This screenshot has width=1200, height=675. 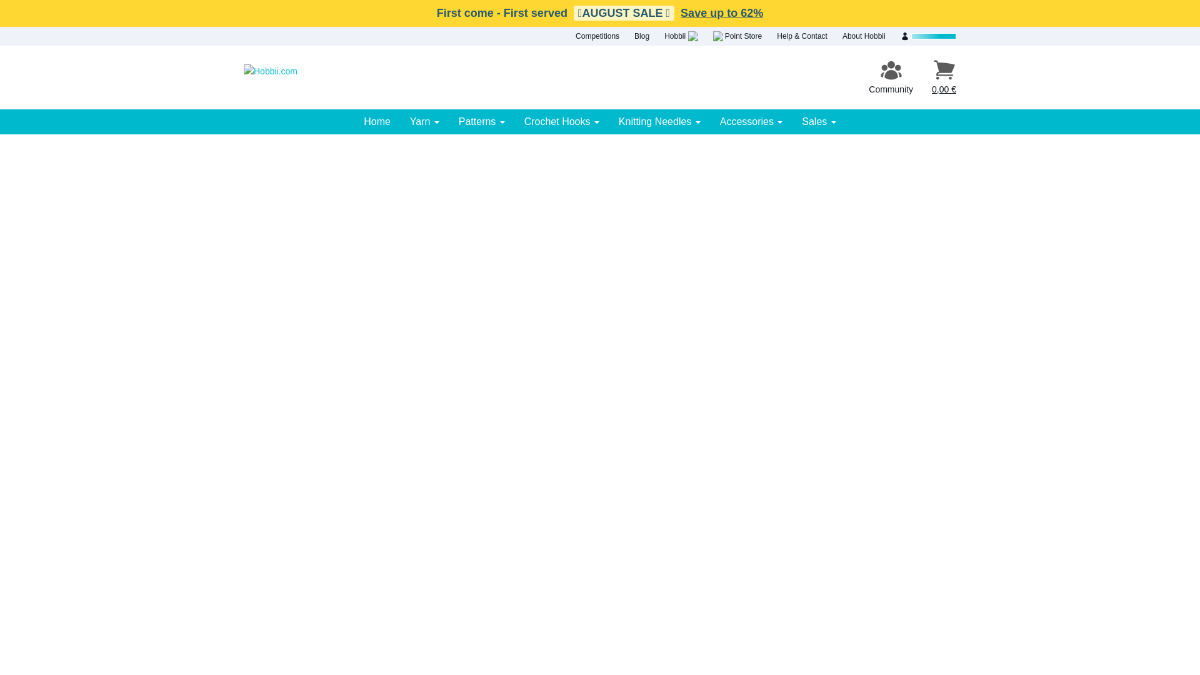 What do you see at coordinates (864, 36) in the screenshot?
I see `About Hobbii` at bounding box center [864, 36].